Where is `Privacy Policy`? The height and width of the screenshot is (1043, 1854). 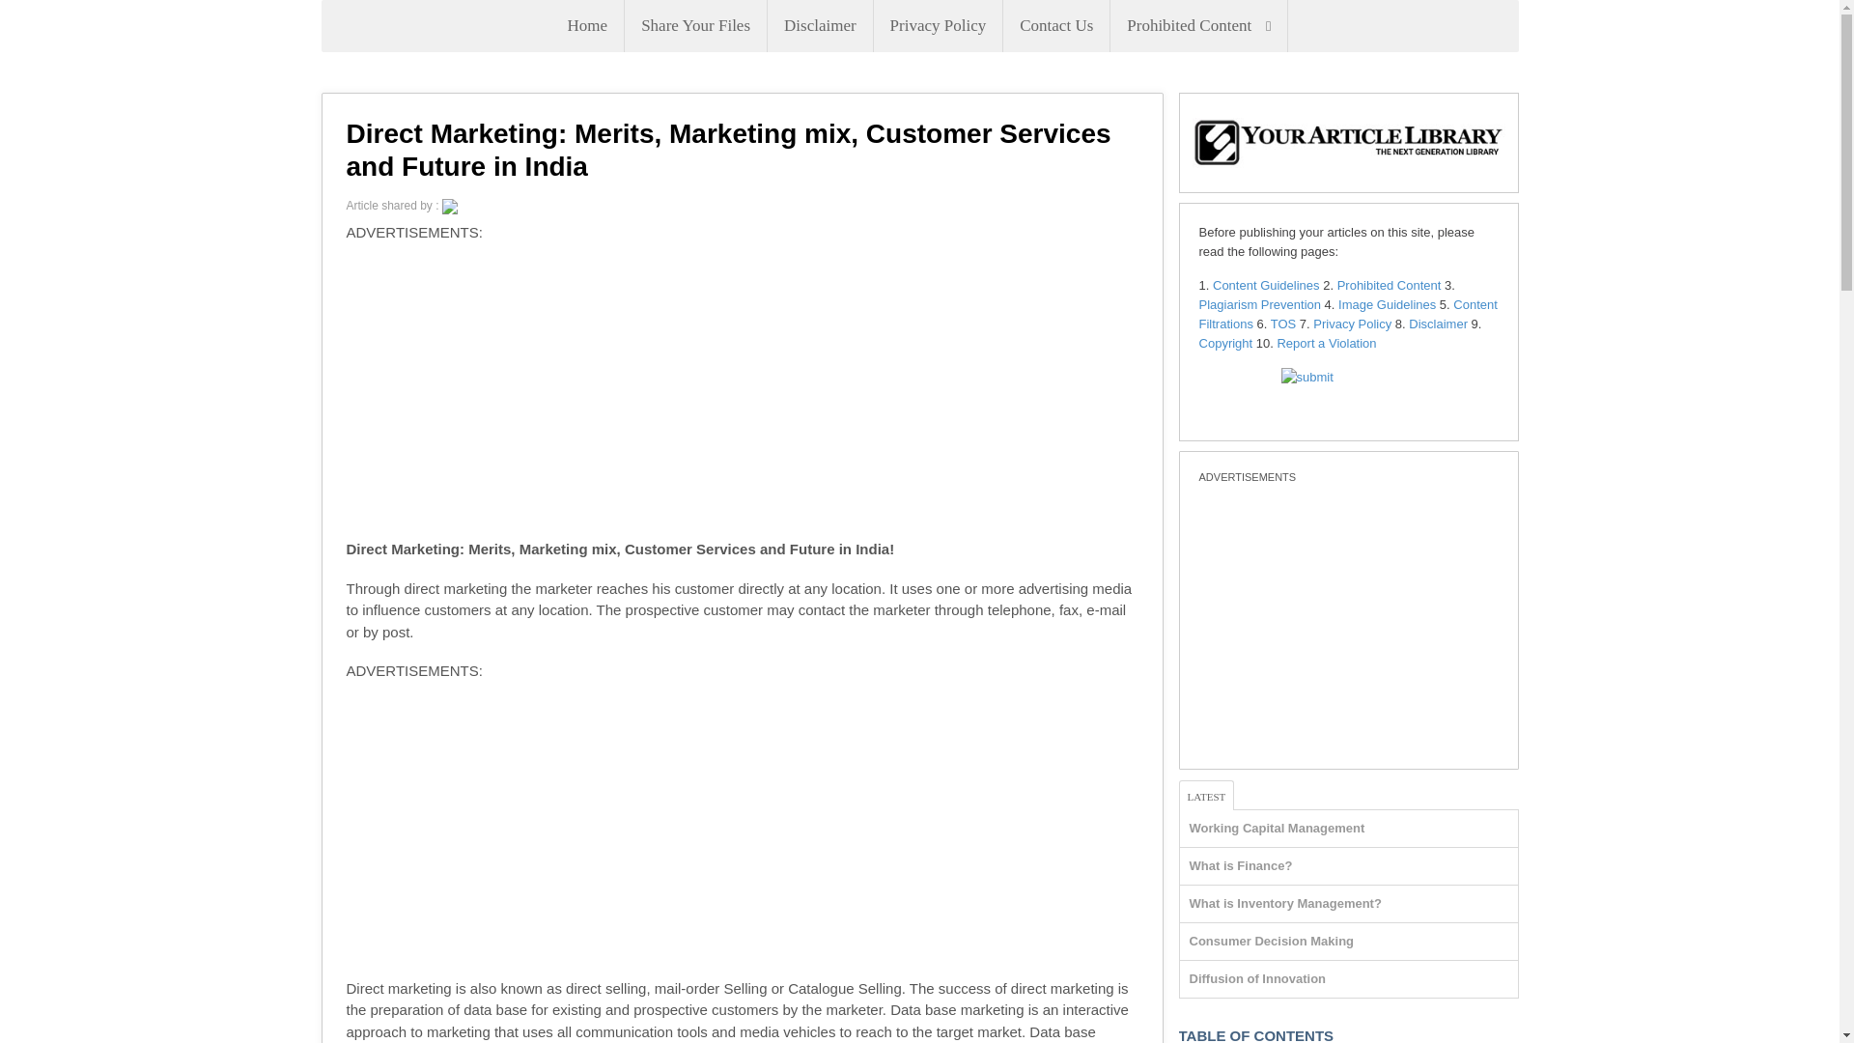
Privacy Policy is located at coordinates (1352, 324).